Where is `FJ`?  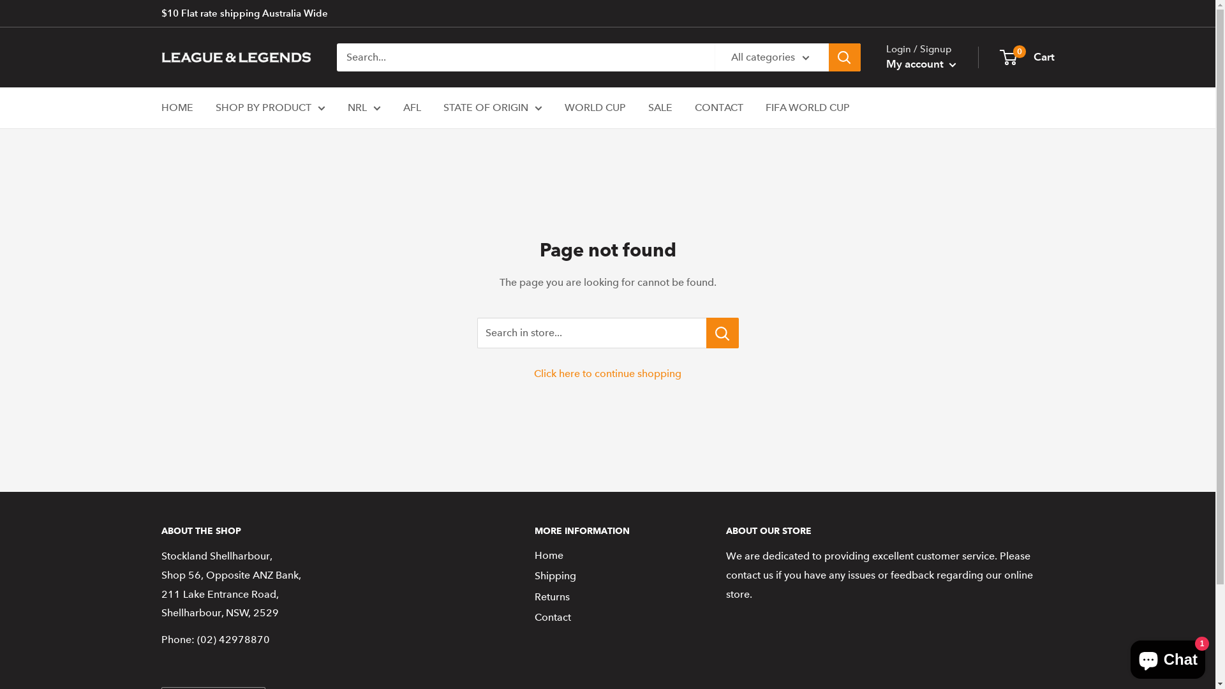
FJ is located at coordinates (191, 615).